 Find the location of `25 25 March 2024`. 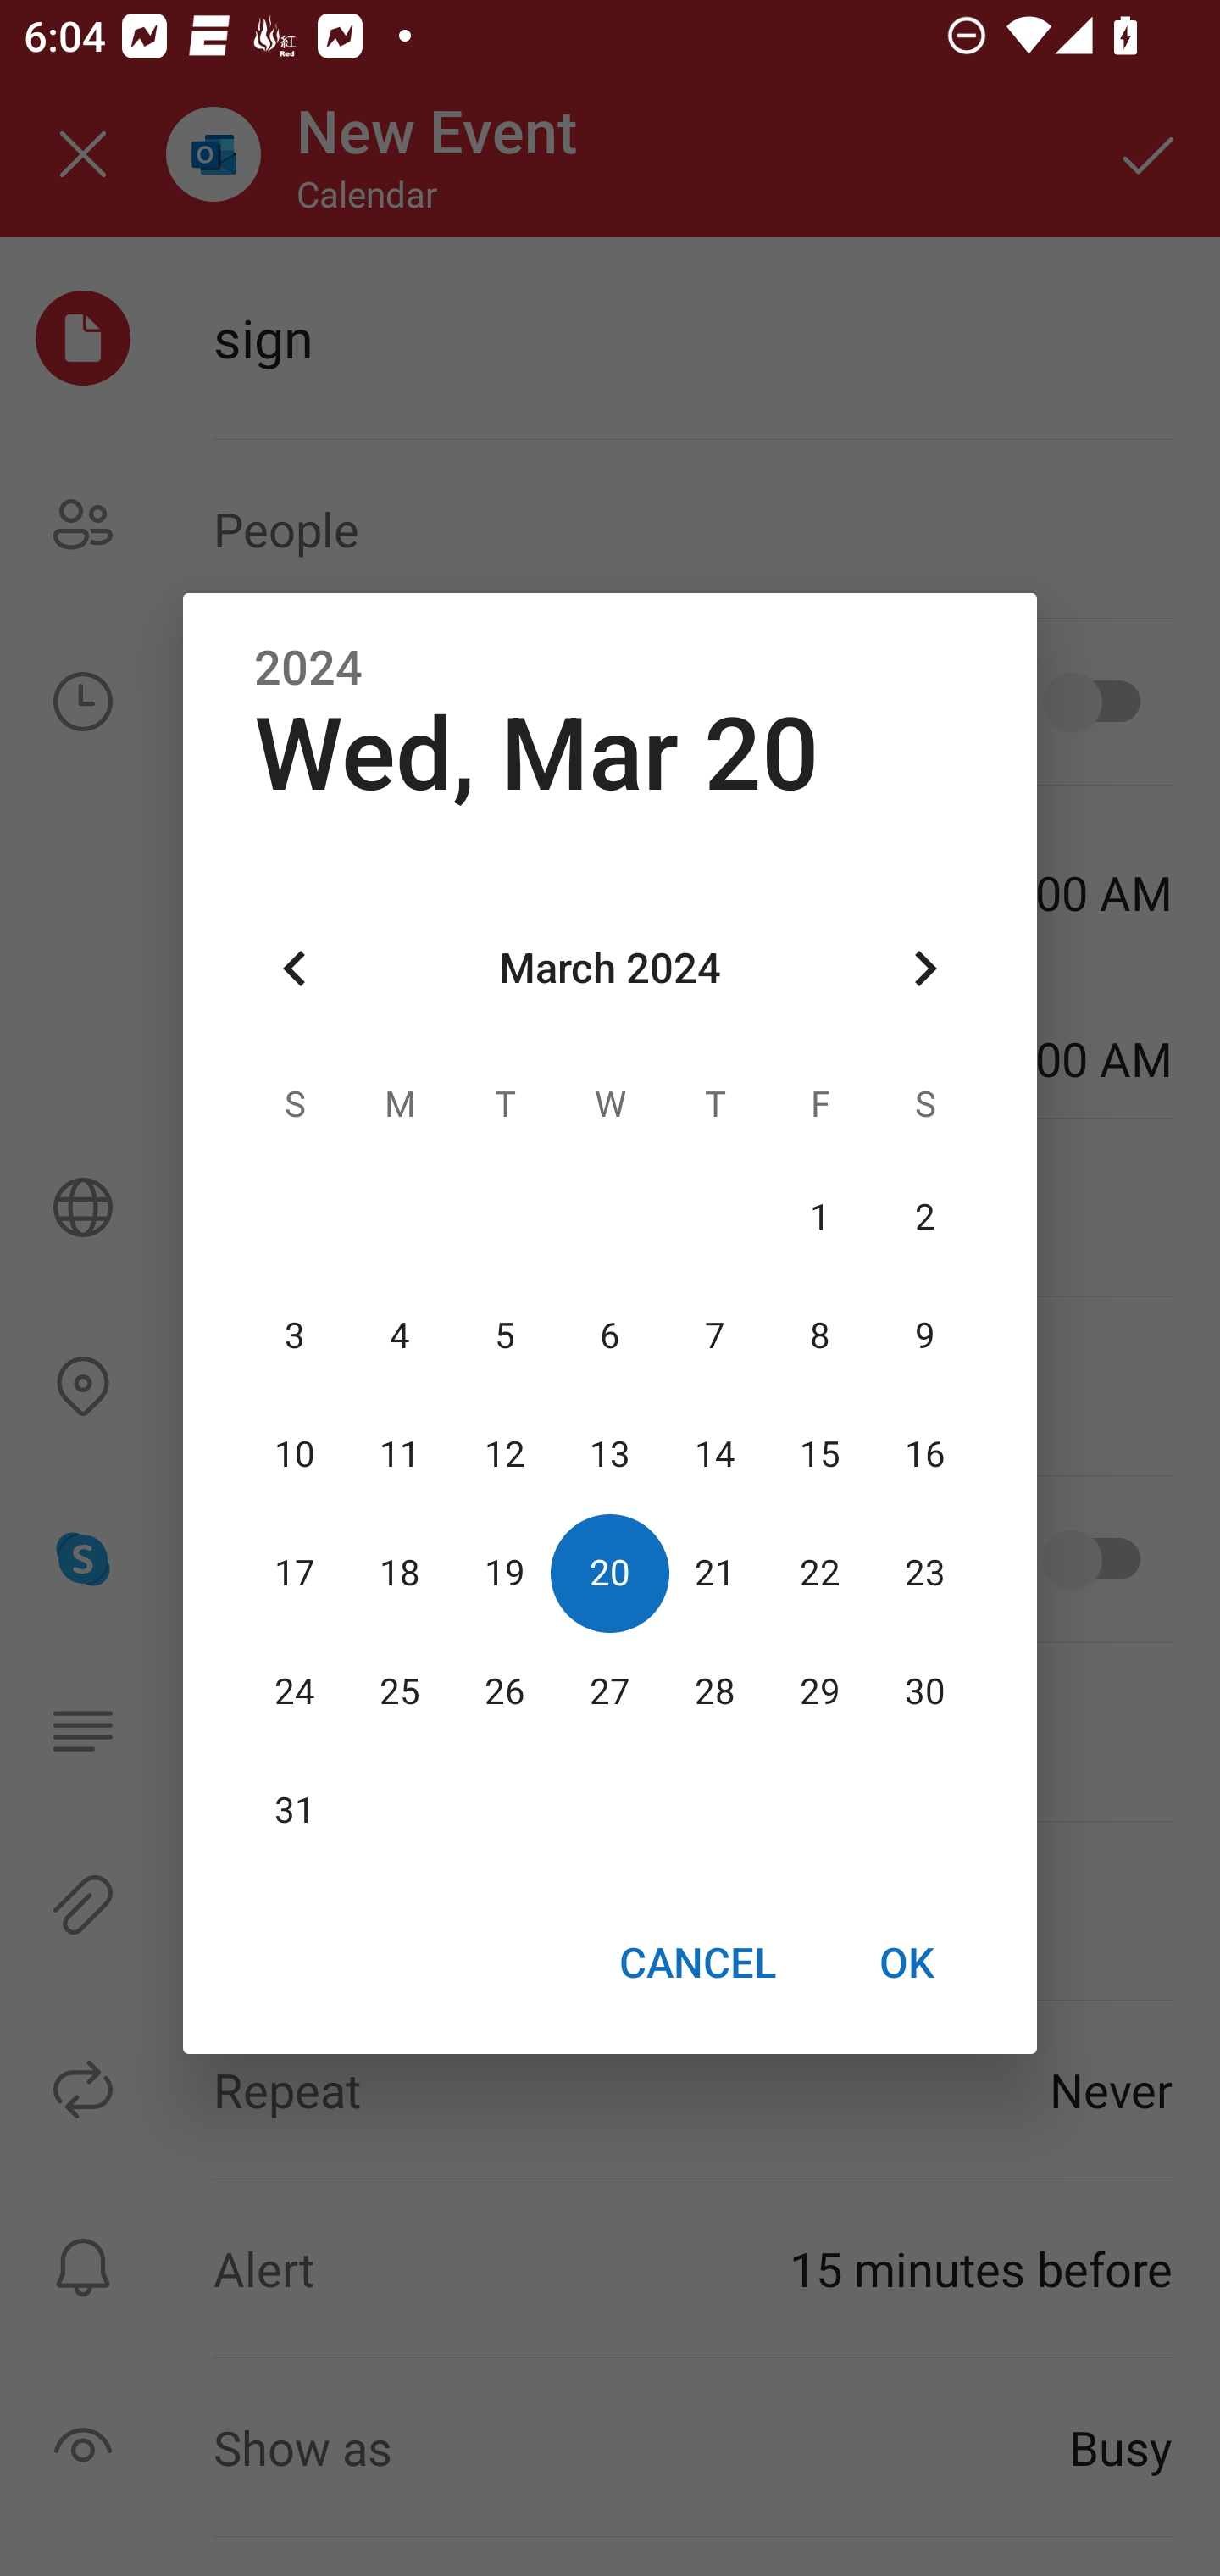

25 25 March 2024 is located at coordinates (400, 1692).